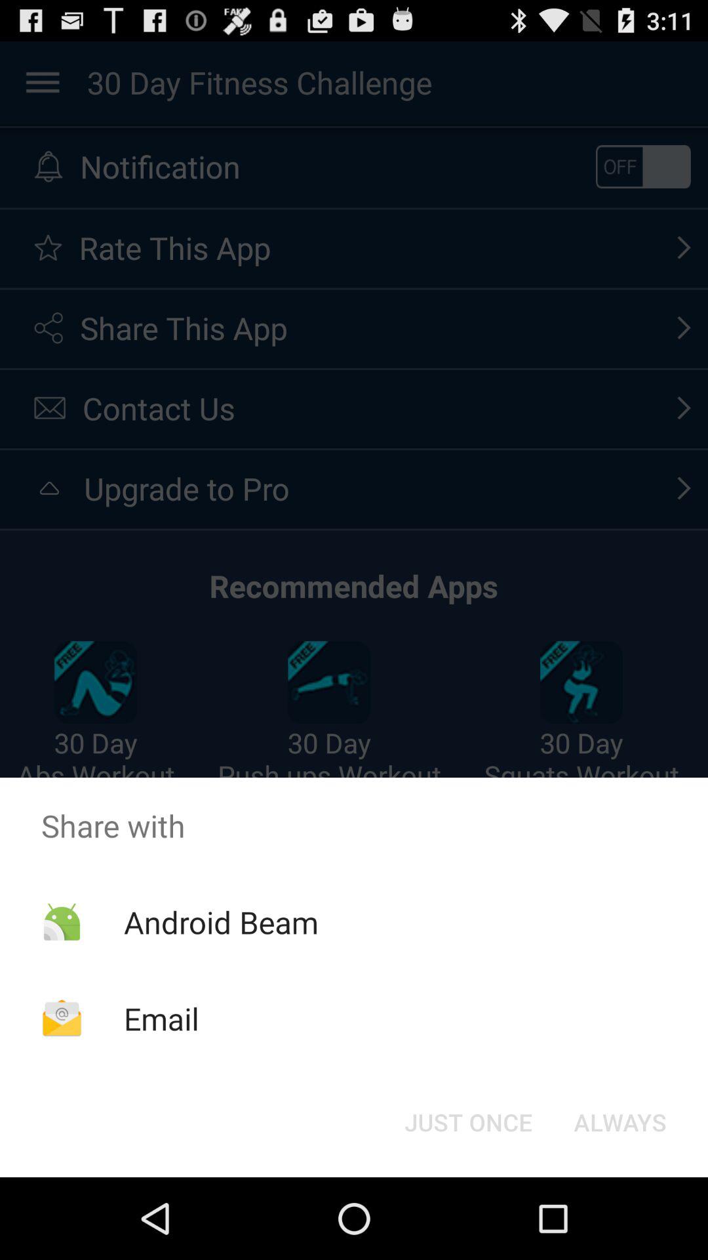 The height and width of the screenshot is (1260, 708). I want to click on turn off the button to the right of just once item, so click(620, 1122).